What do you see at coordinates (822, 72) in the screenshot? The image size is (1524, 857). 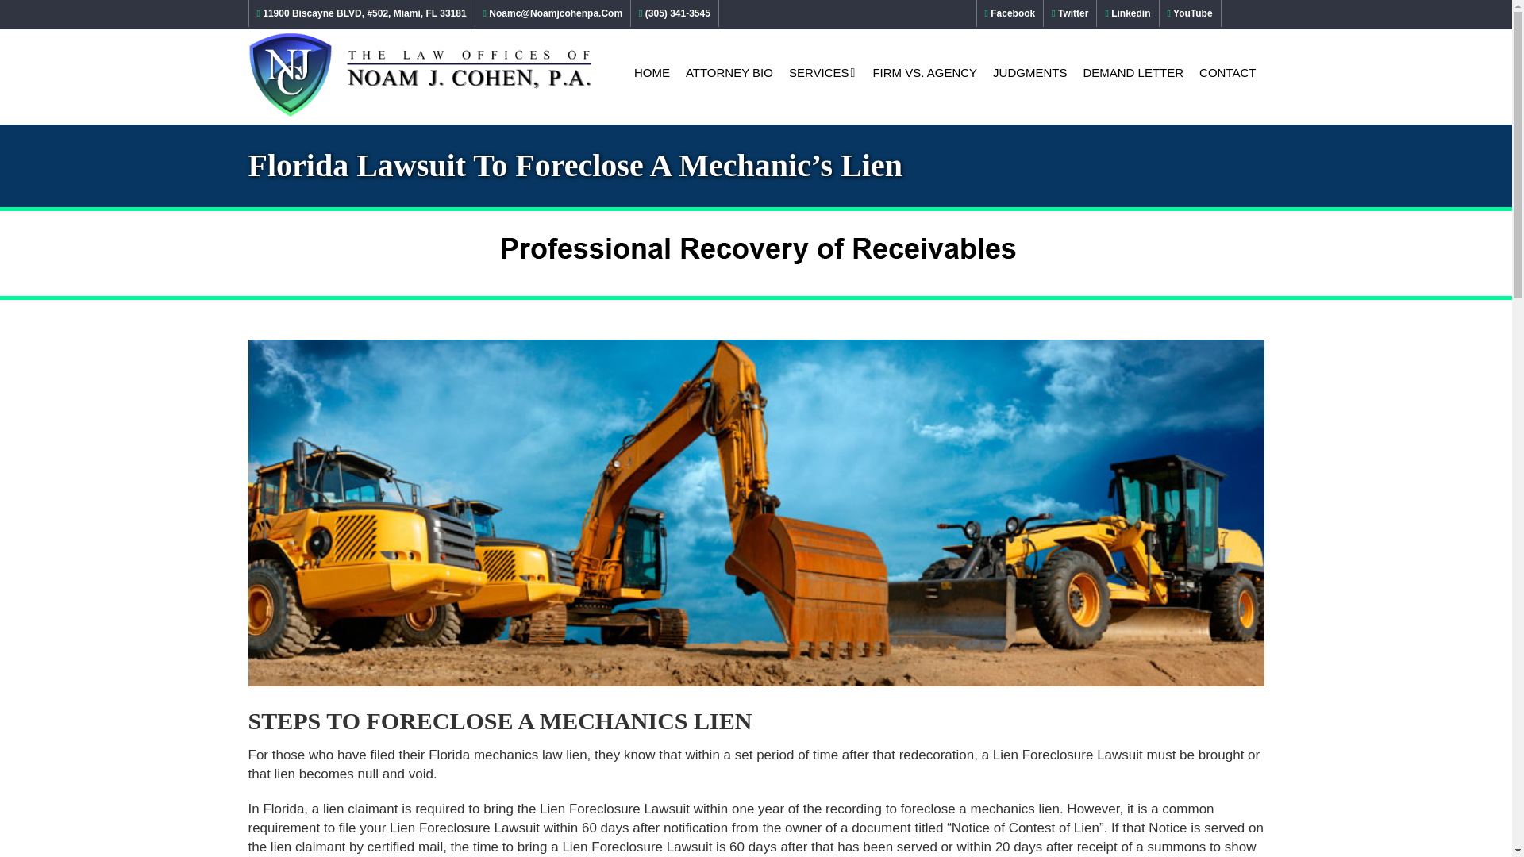 I see `SERVICES` at bounding box center [822, 72].